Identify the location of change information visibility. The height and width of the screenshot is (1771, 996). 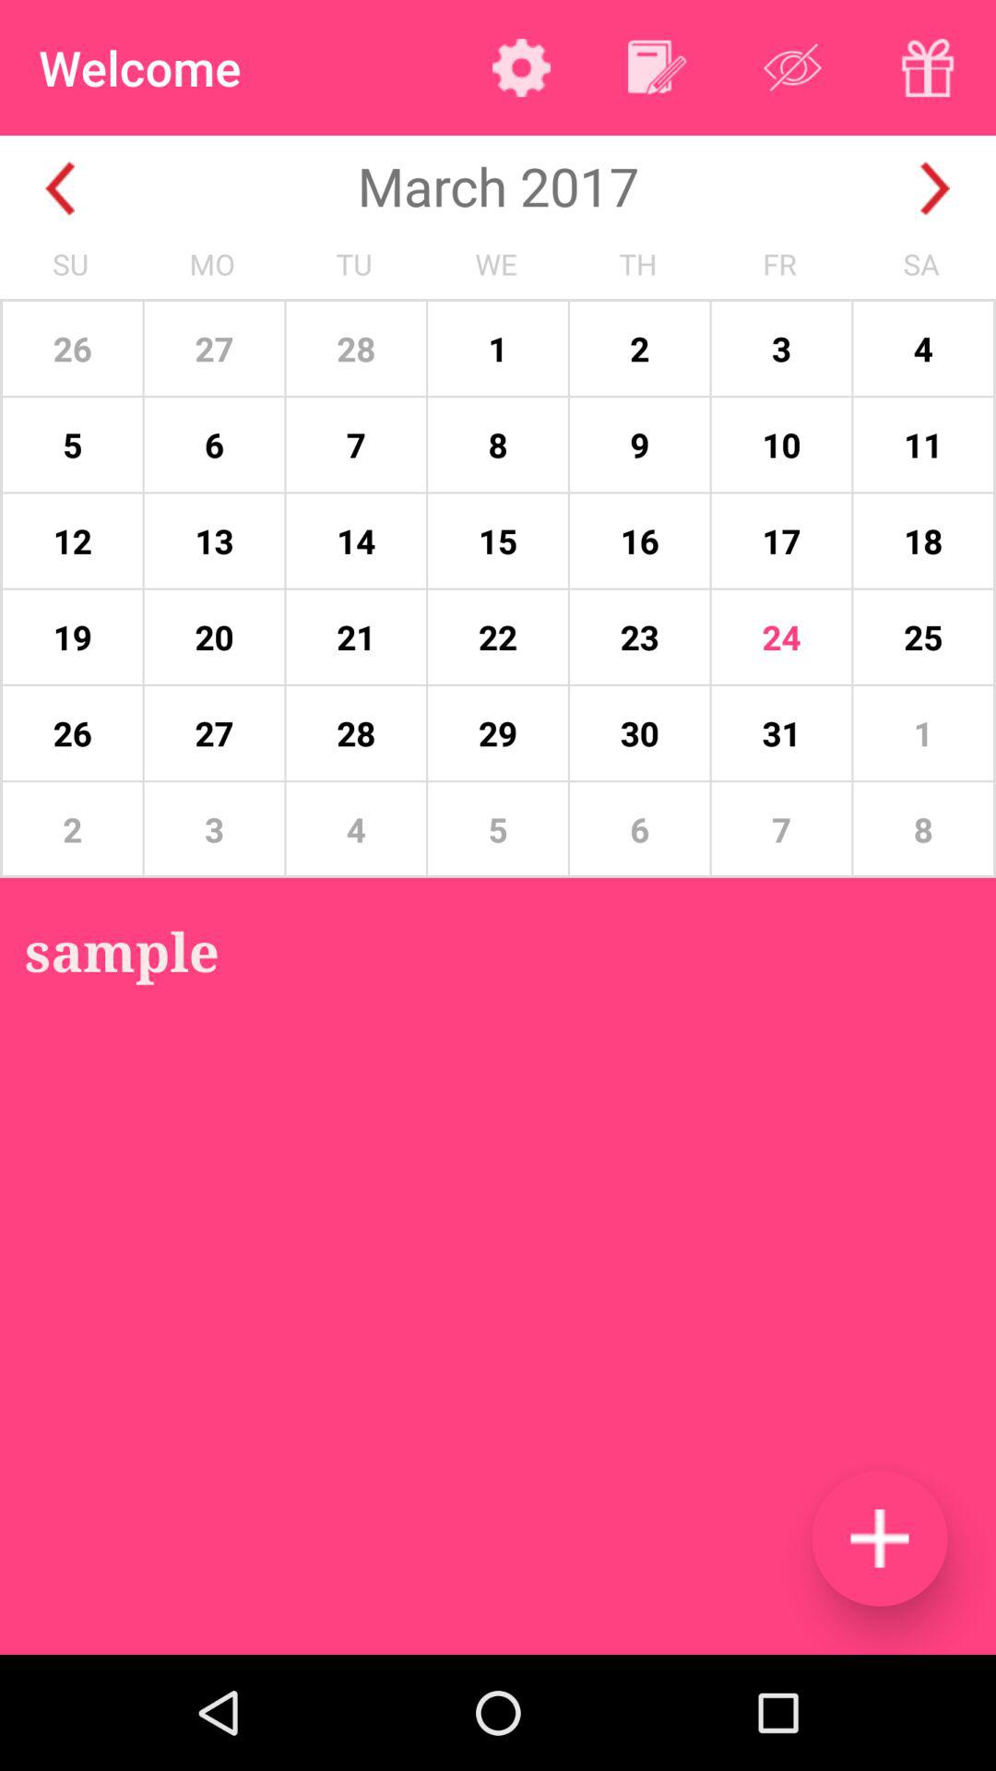
(793, 67).